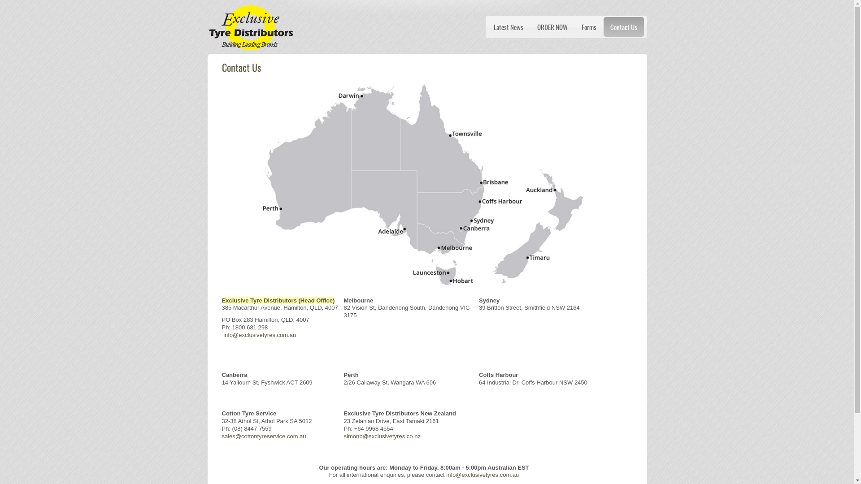 The width and height of the screenshot is (861, 484). What do you see at coordinates (483, 475) in the screenshot?
I see `info@exclusivetyres.com.au` at bounding box center [483, 475].